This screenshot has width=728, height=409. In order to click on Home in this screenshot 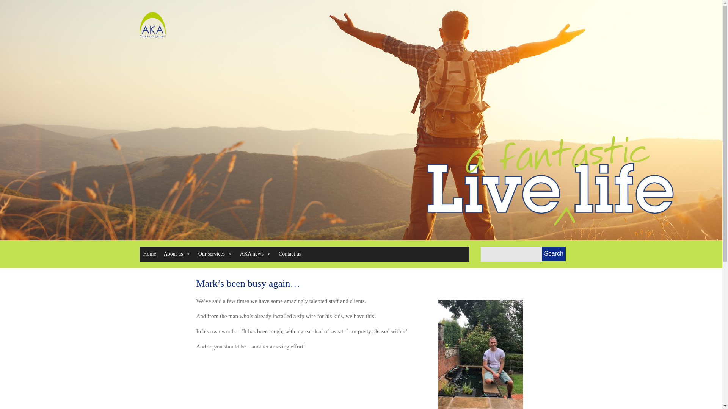, I will do `click(150, 254)`.